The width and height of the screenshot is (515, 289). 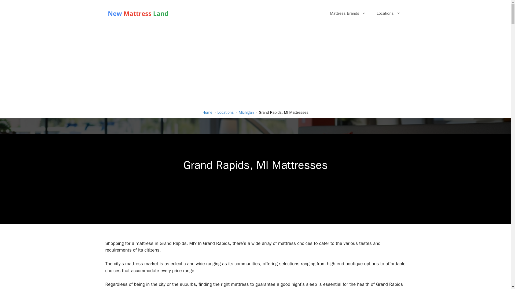 What do you see at coordinates (388, 13) in the screenshot?
I see `Locations` at bounding box center [388, 13].